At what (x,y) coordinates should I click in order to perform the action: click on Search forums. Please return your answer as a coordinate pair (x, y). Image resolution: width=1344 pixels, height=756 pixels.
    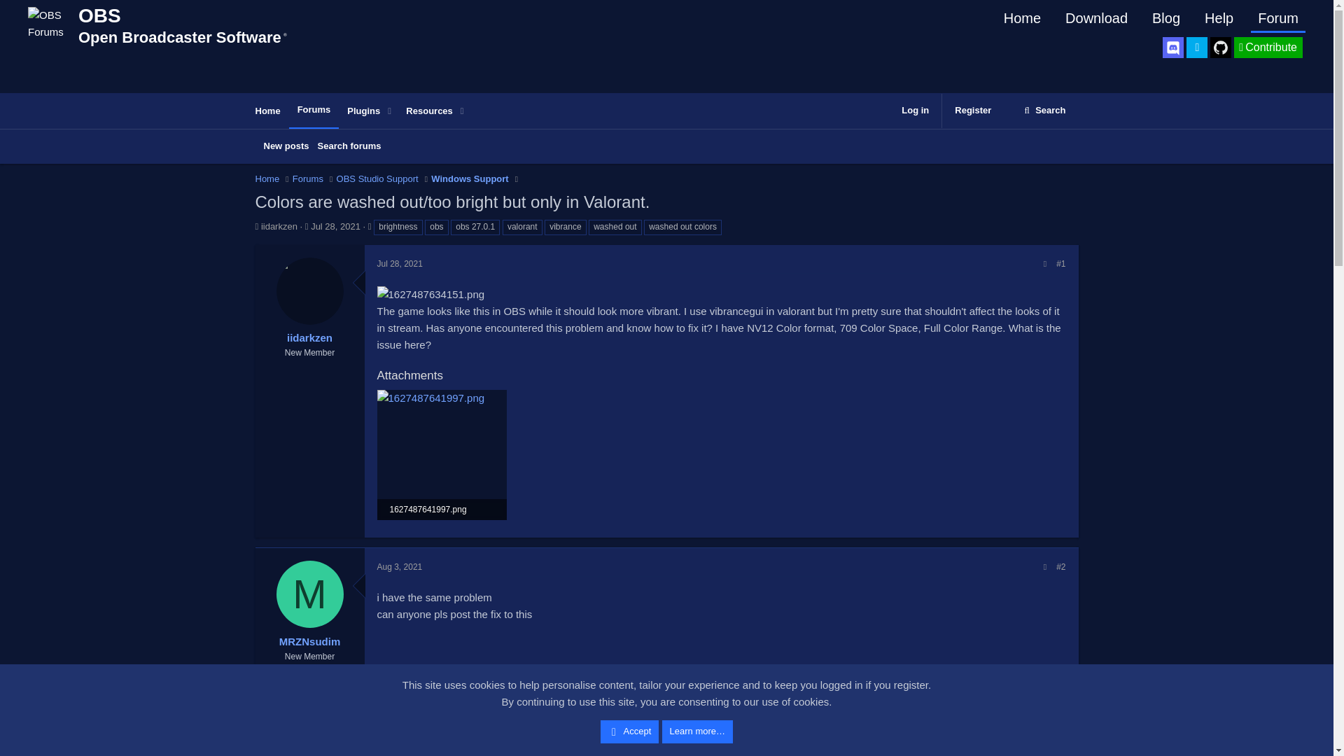
    Looking at the image, I should click on (286, 146).